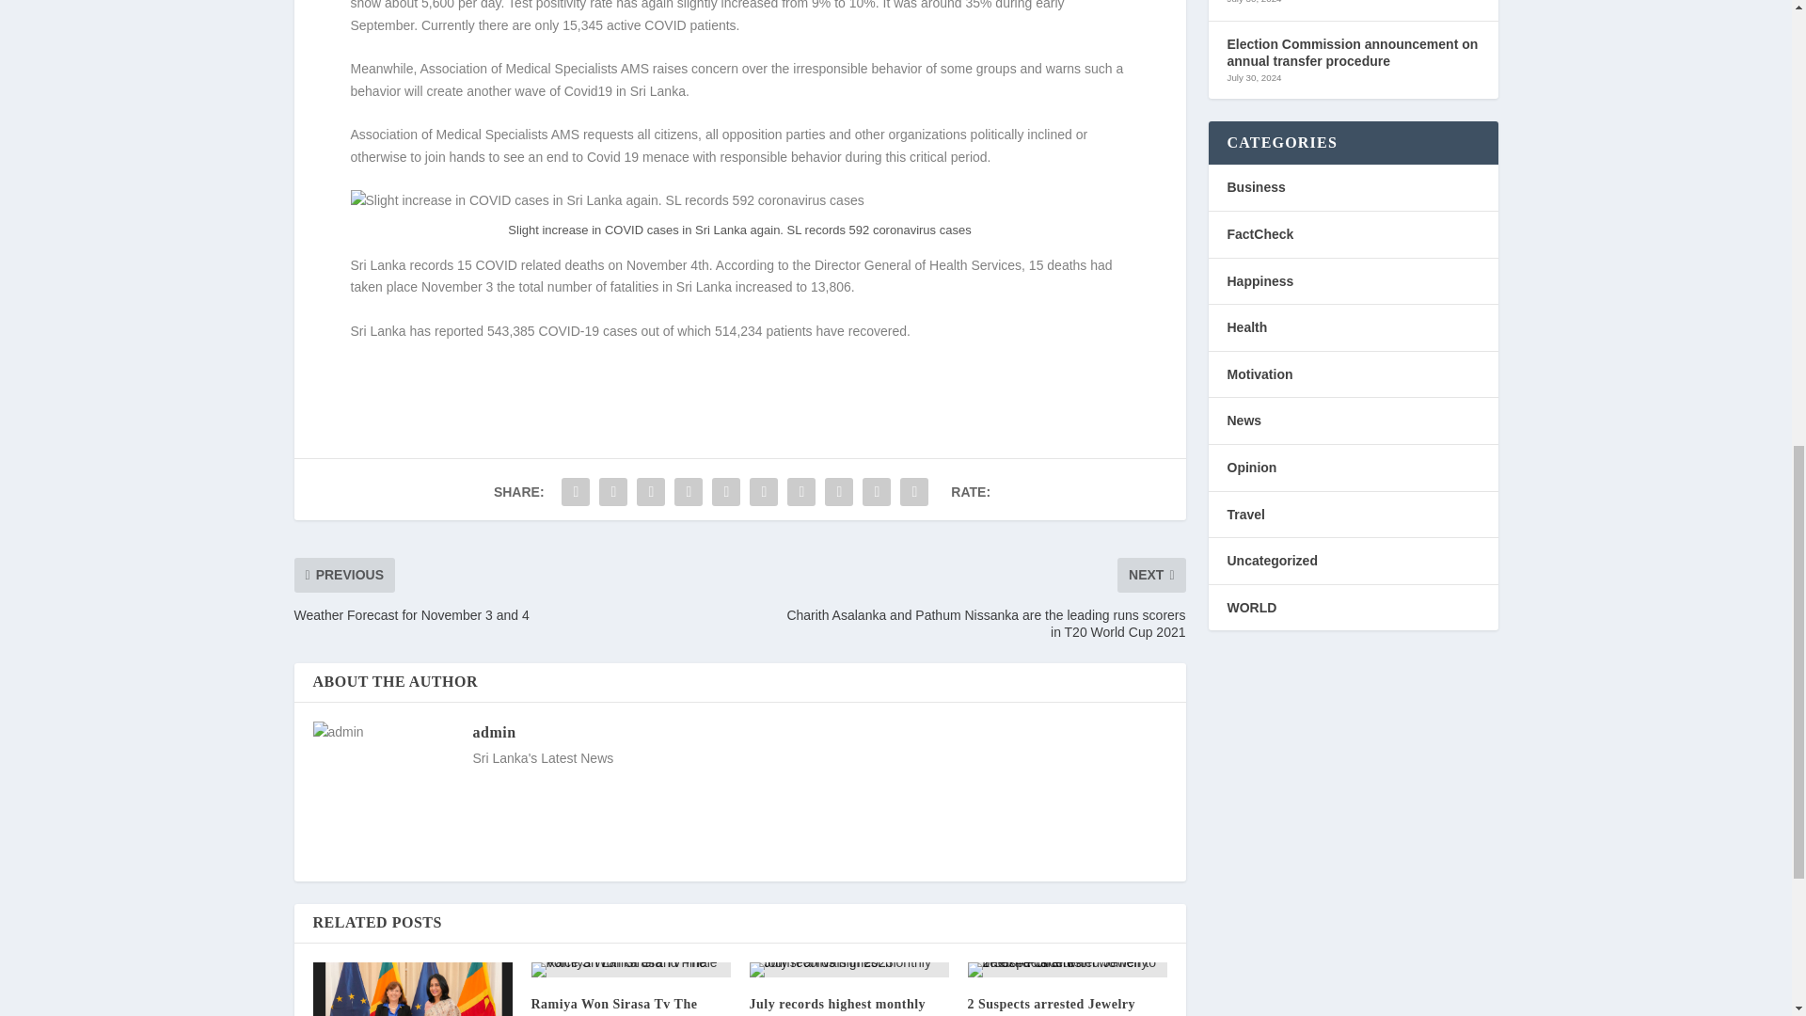 Image resolution: width=1806 pixels, height=1016 pixels. What do you see at coordinates (493, 732) in the screenshot?
I see `admin` at bounding box center [493, 732].